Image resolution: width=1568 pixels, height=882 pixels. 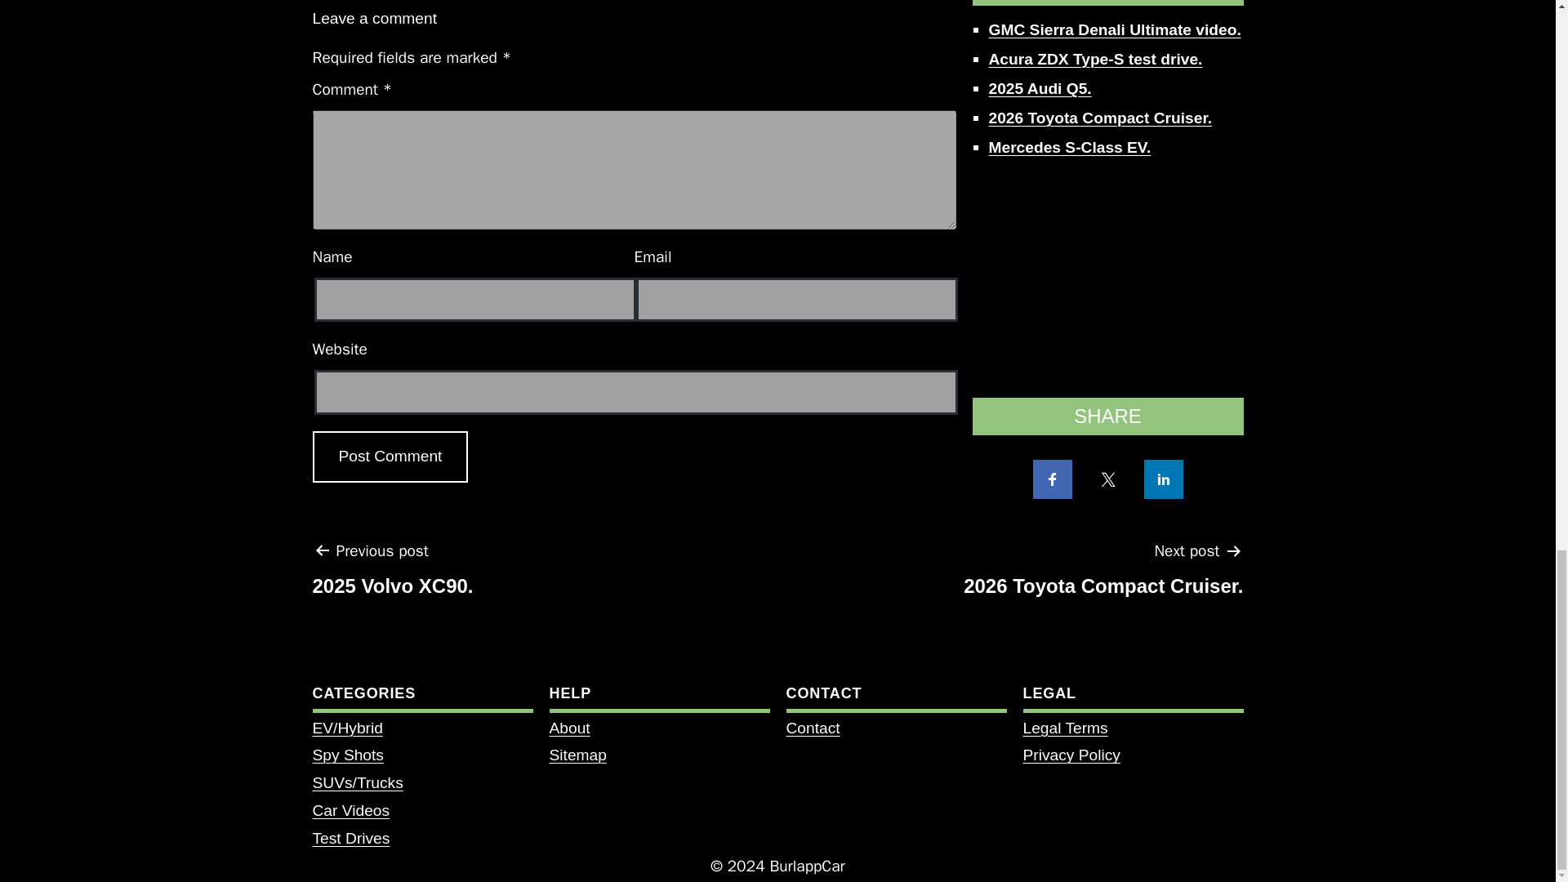 What do you see at coordinates (1064, 728) in the screenshot?
I see `Car Videos` at bounding box center [1064, 728].